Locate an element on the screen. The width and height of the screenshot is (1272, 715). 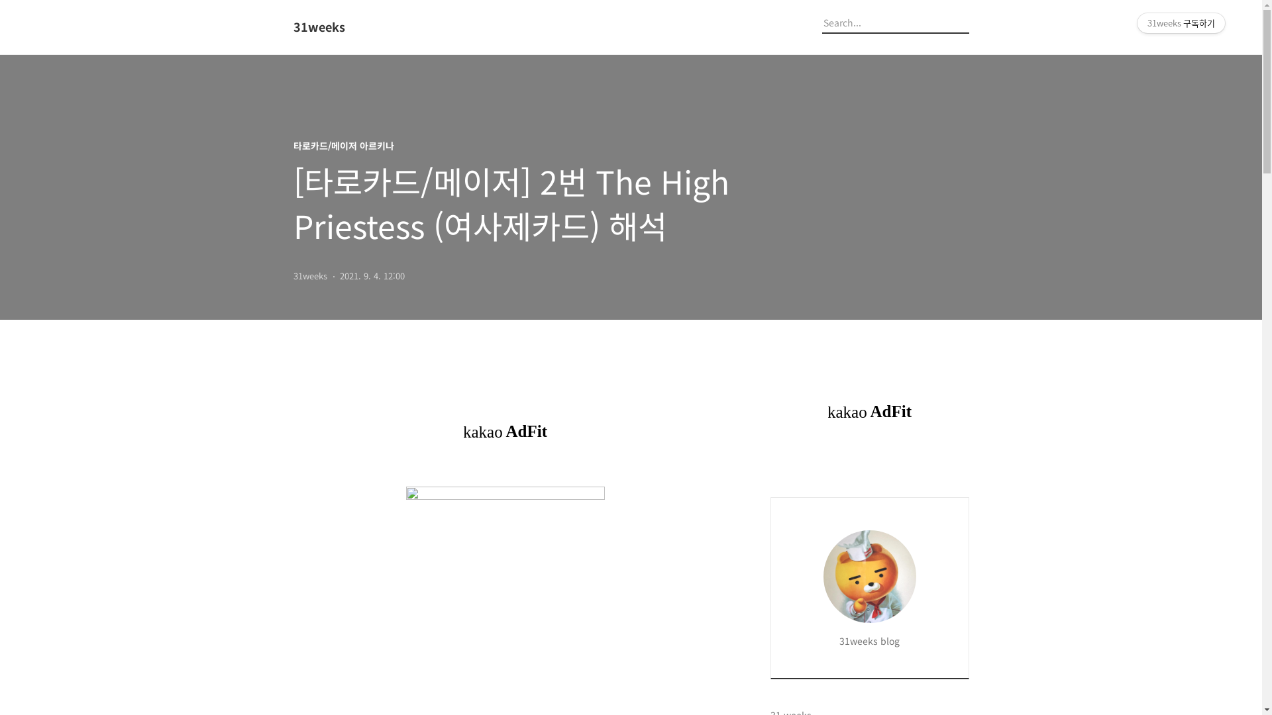
31weeks is located at coordinates (366, 27).